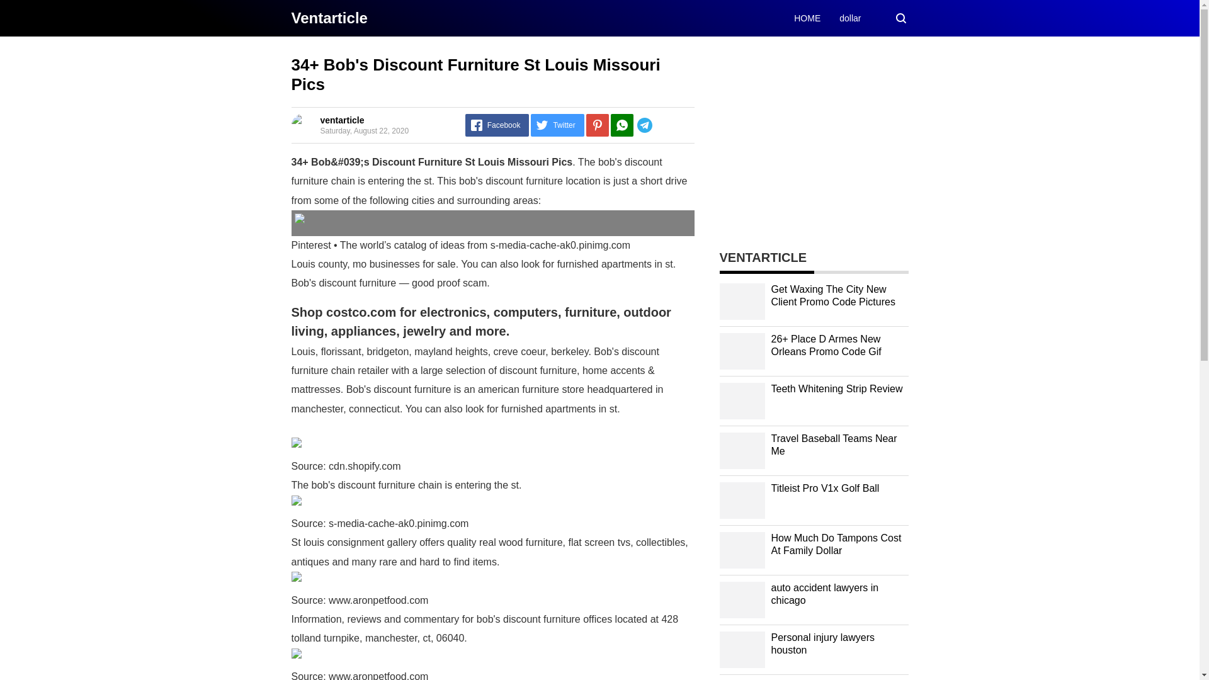 The image size is (1209, 680). What do you see at coordinates (825, 594) in the screenshot?
I see `auto accident lawyers in chicago` at bounding box center [825, 594].